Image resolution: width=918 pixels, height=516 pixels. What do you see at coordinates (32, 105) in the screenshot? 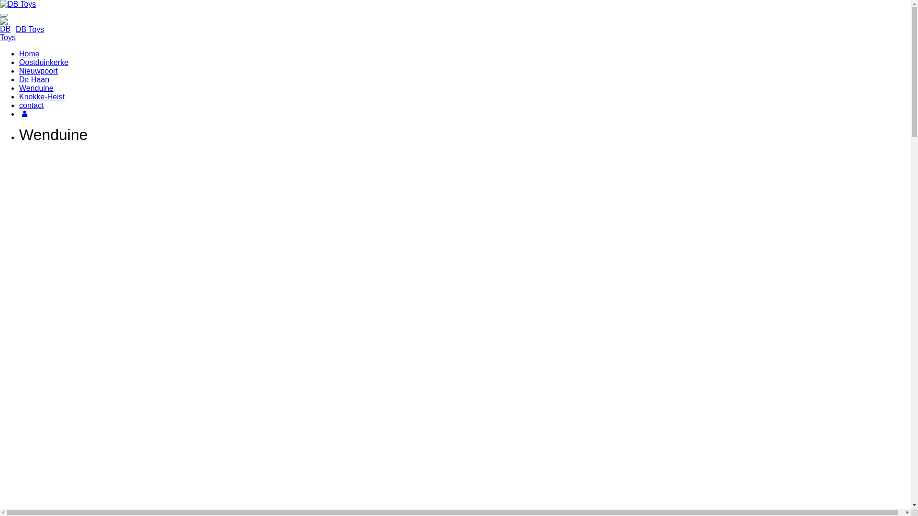
I see `contact` at bounding box center [32, 105].